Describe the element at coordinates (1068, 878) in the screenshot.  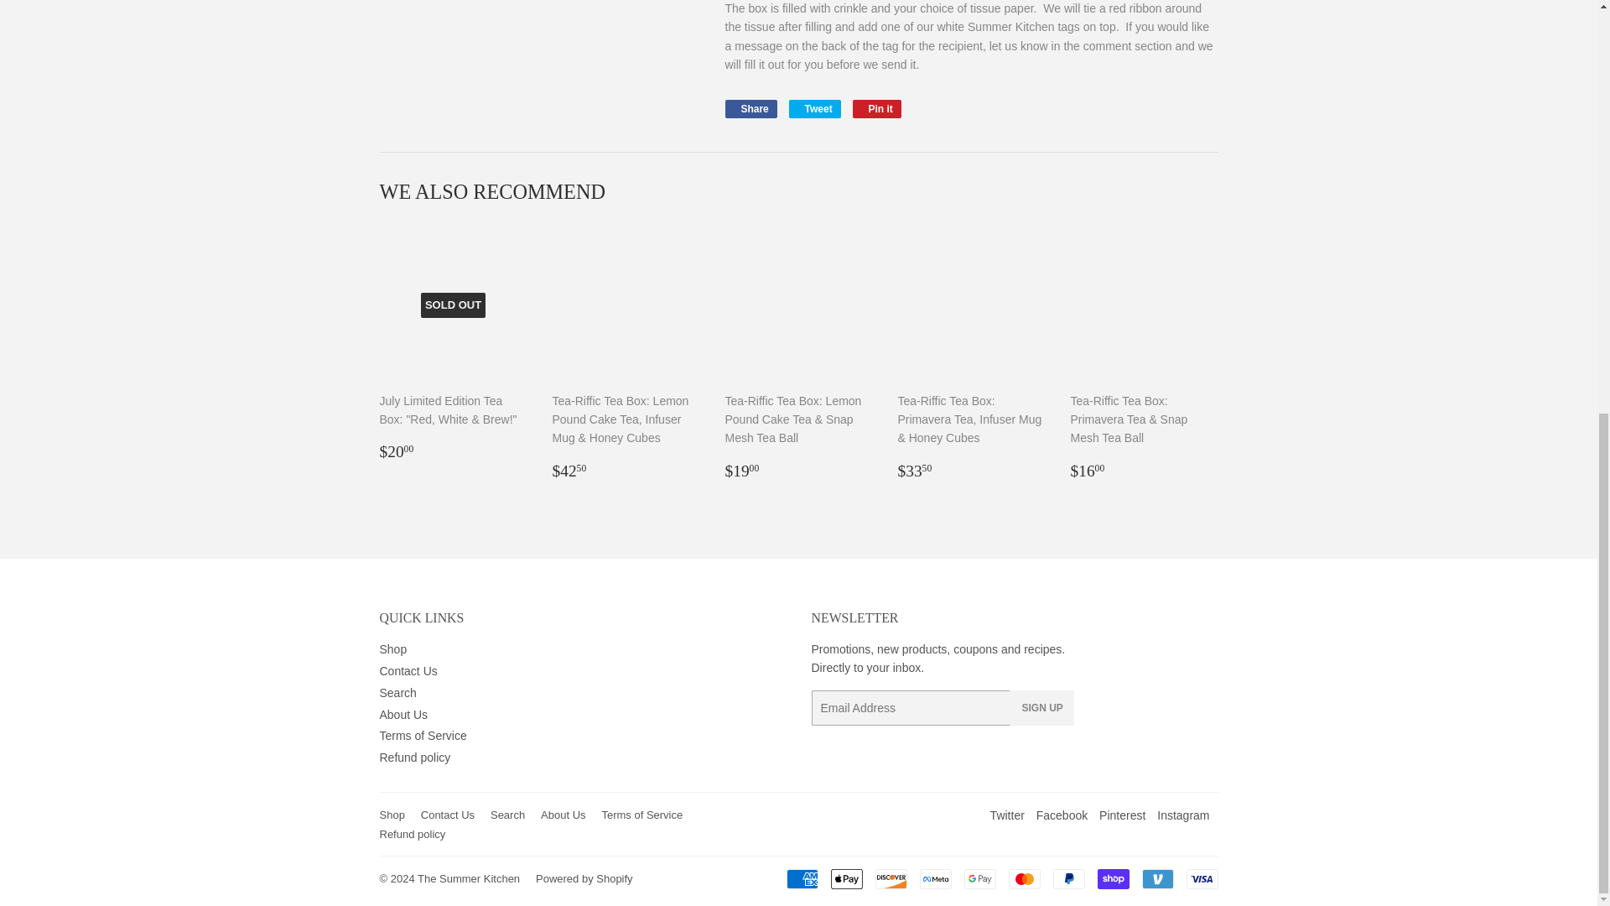
I see `PayPal` at that location.